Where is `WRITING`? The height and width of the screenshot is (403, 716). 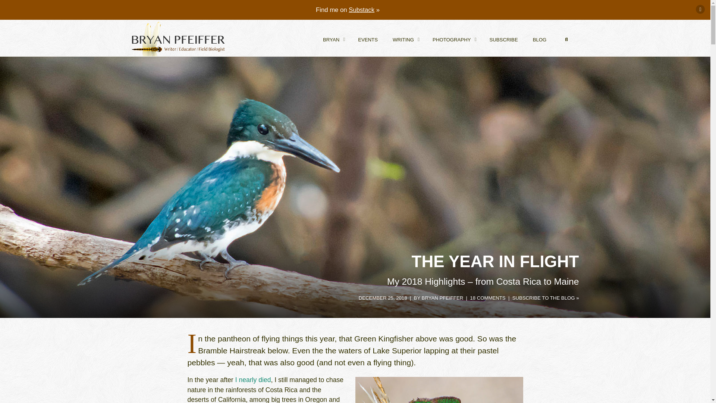
WRITING is located at coordinates (405, 38).